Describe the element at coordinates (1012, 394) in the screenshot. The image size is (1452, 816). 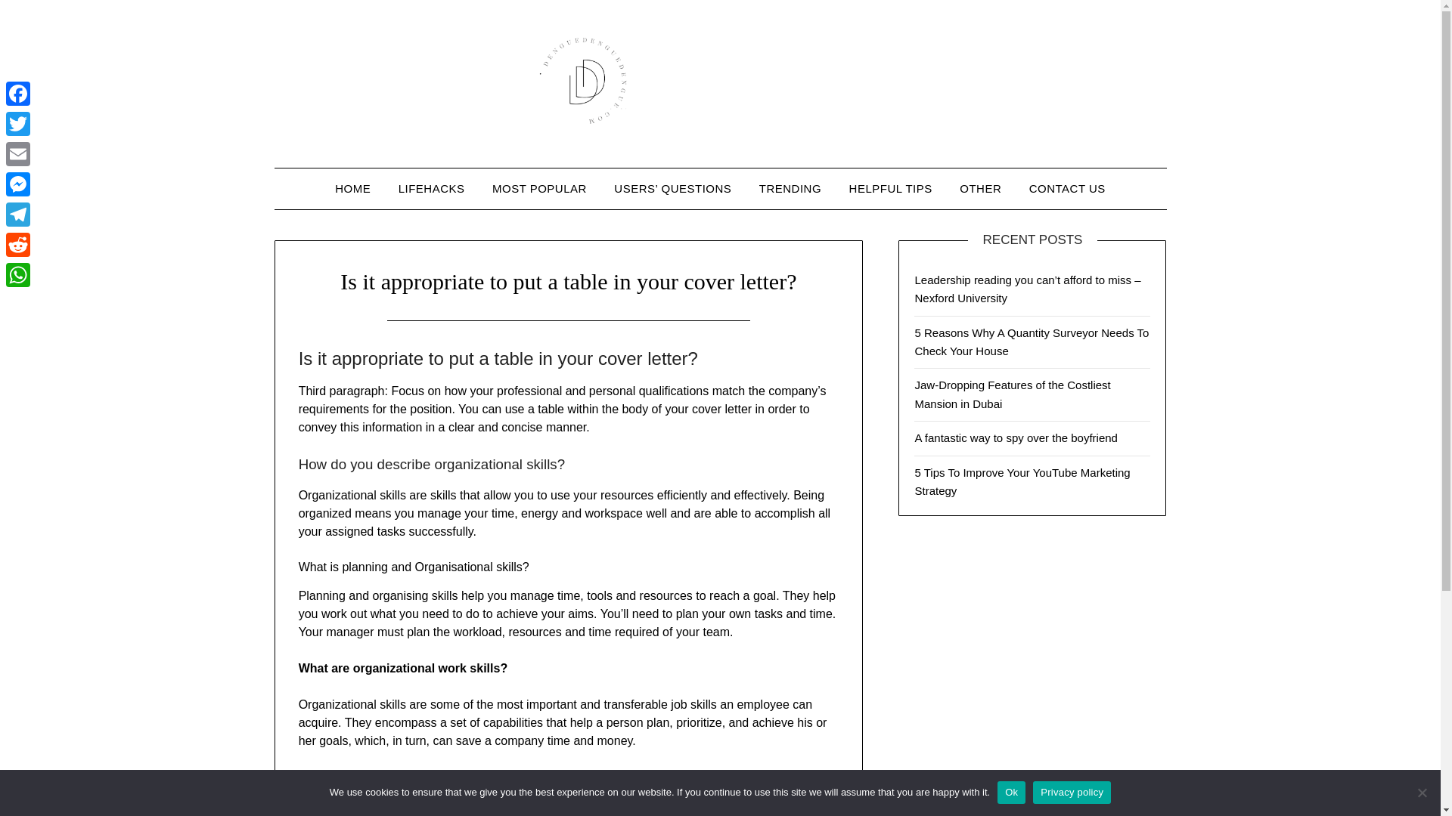
I see `Jaw-Dropping Features of the Costliest Mansion in Dubai` at that location.